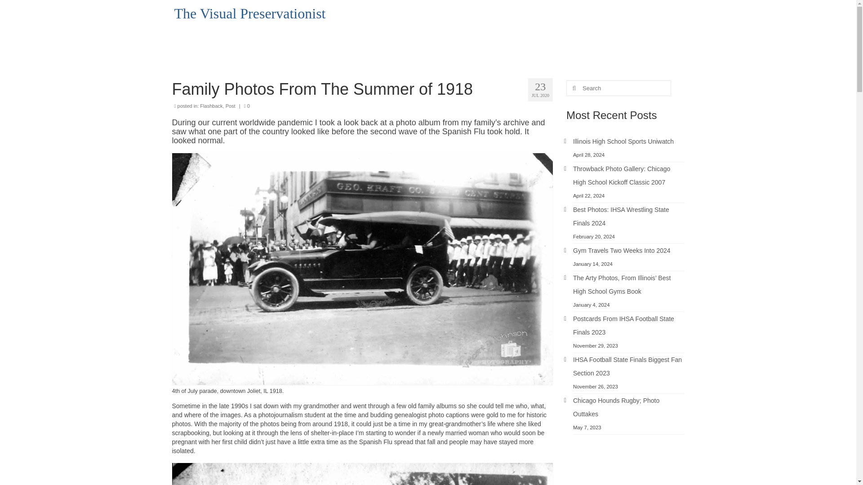  Describe the element at coordinates (491, 45) in the screenshot. I see `Illinois High School Twitter Database` at that location.